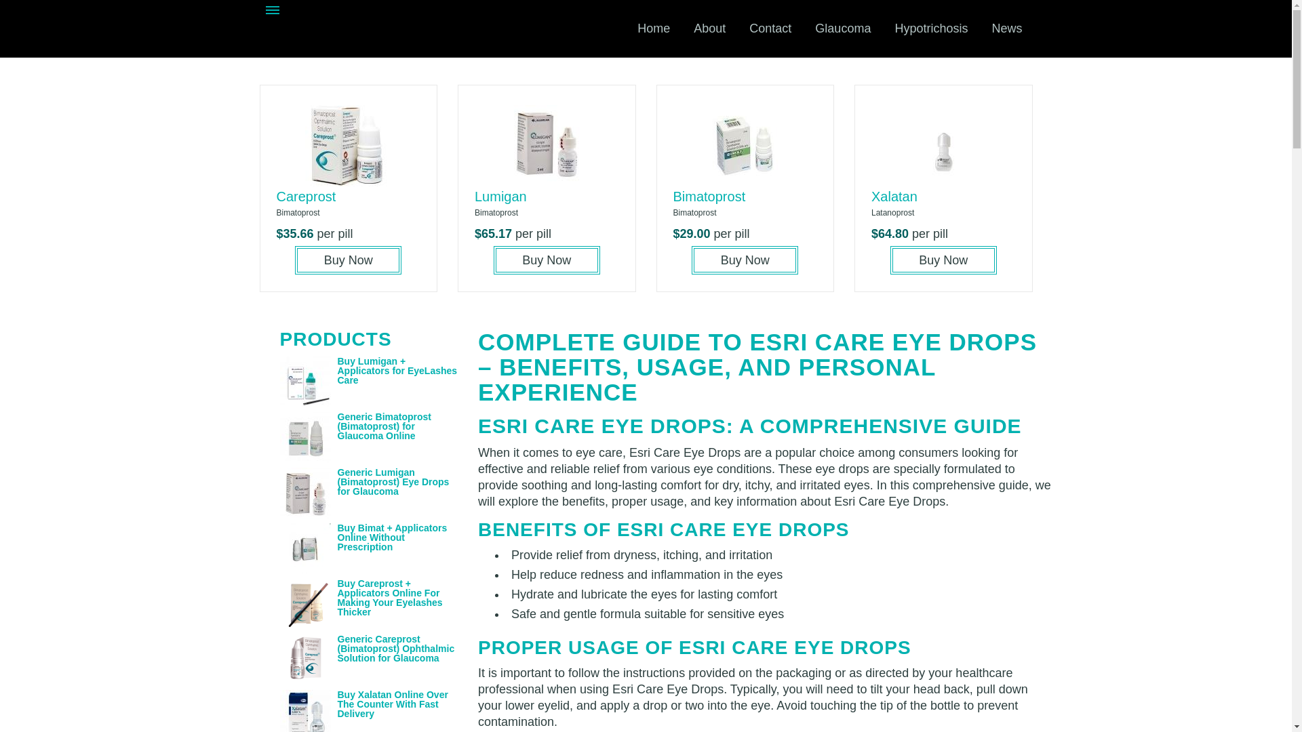 This screenshot has height=732, width=1302. Describe the element at coordinates (1006, 28) in the screenshot. I see `News` at that location.